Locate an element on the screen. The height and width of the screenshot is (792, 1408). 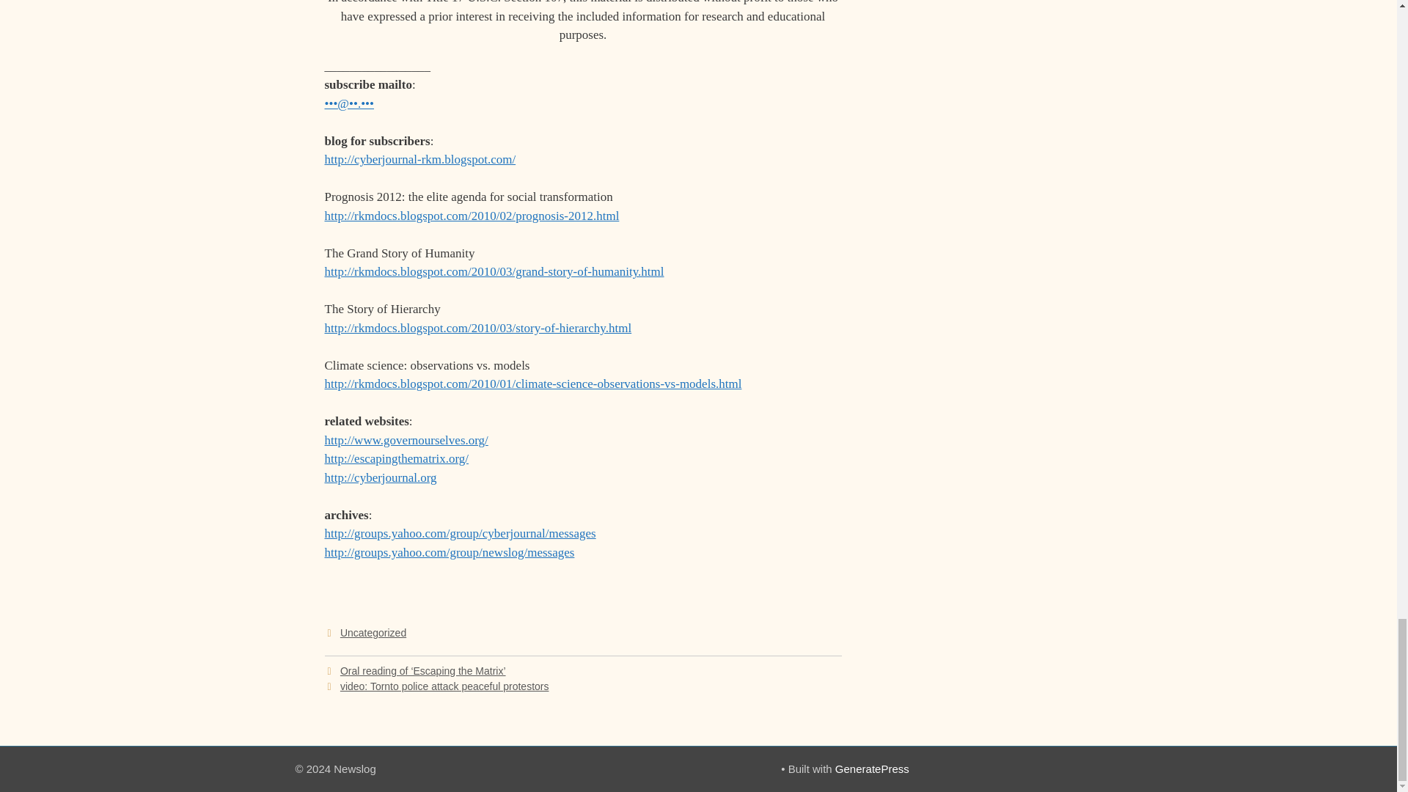
Uncategorized is located at coordinates (373, 632).